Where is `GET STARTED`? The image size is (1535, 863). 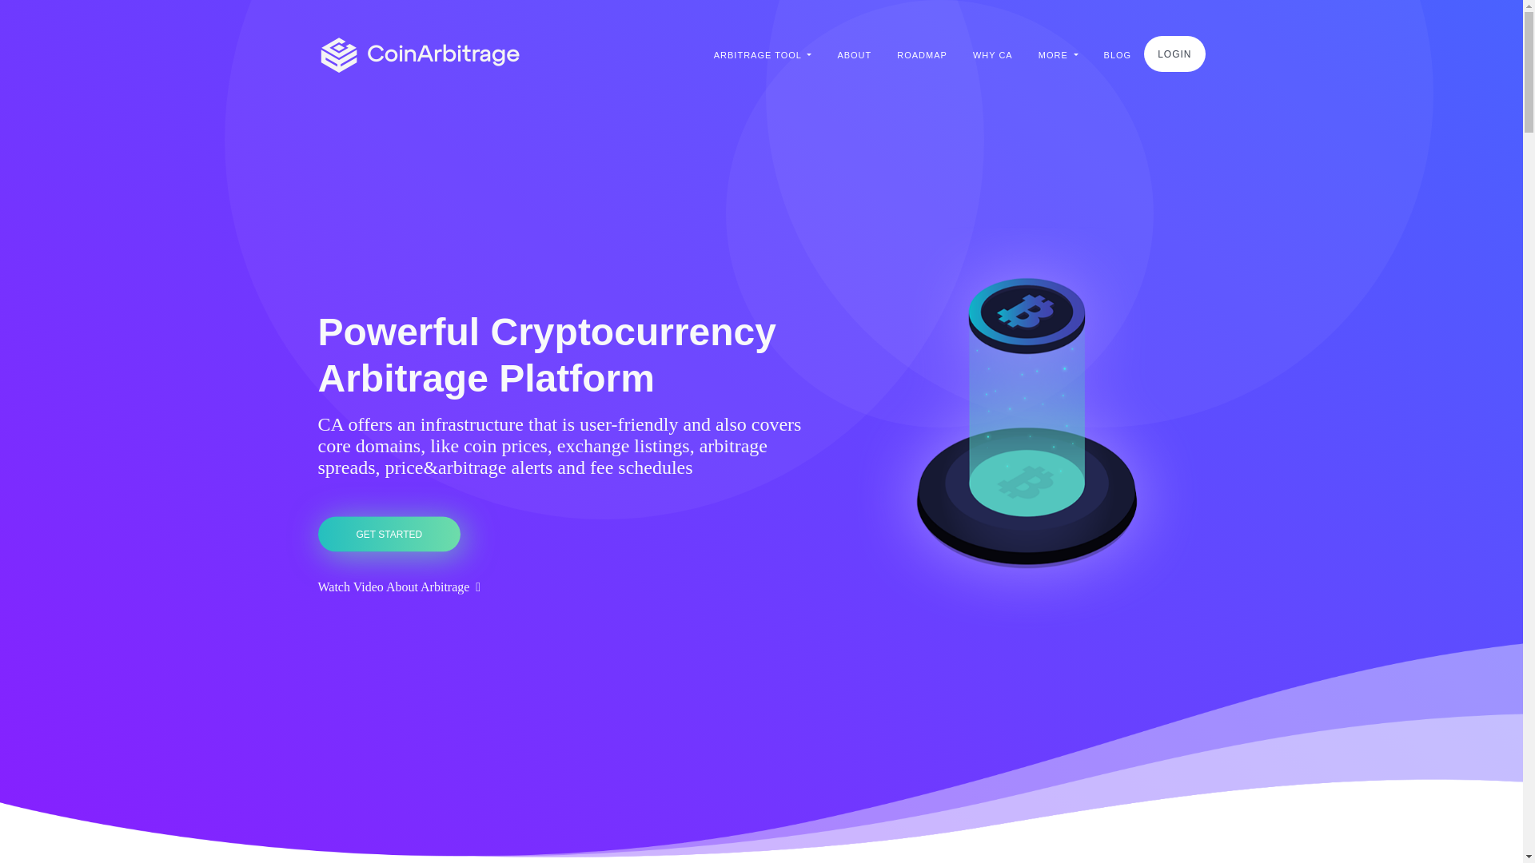
GET STARTED is located at coordinates (389, 534).